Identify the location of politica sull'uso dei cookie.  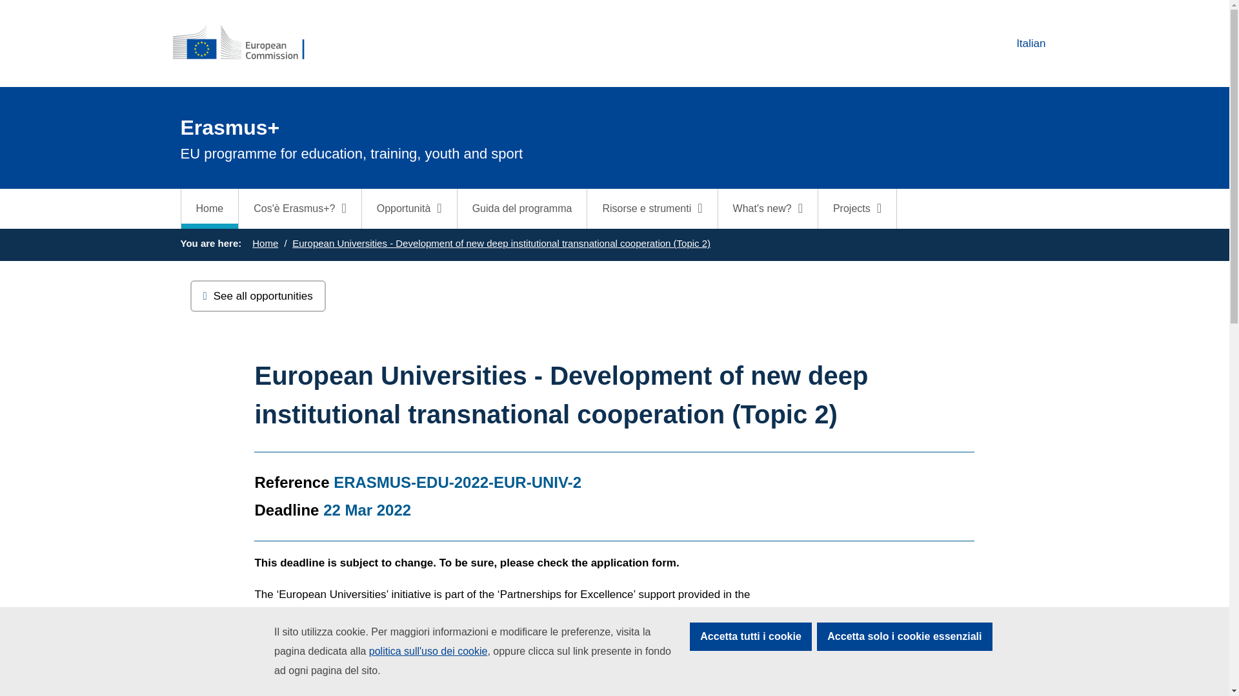
(428, 651).